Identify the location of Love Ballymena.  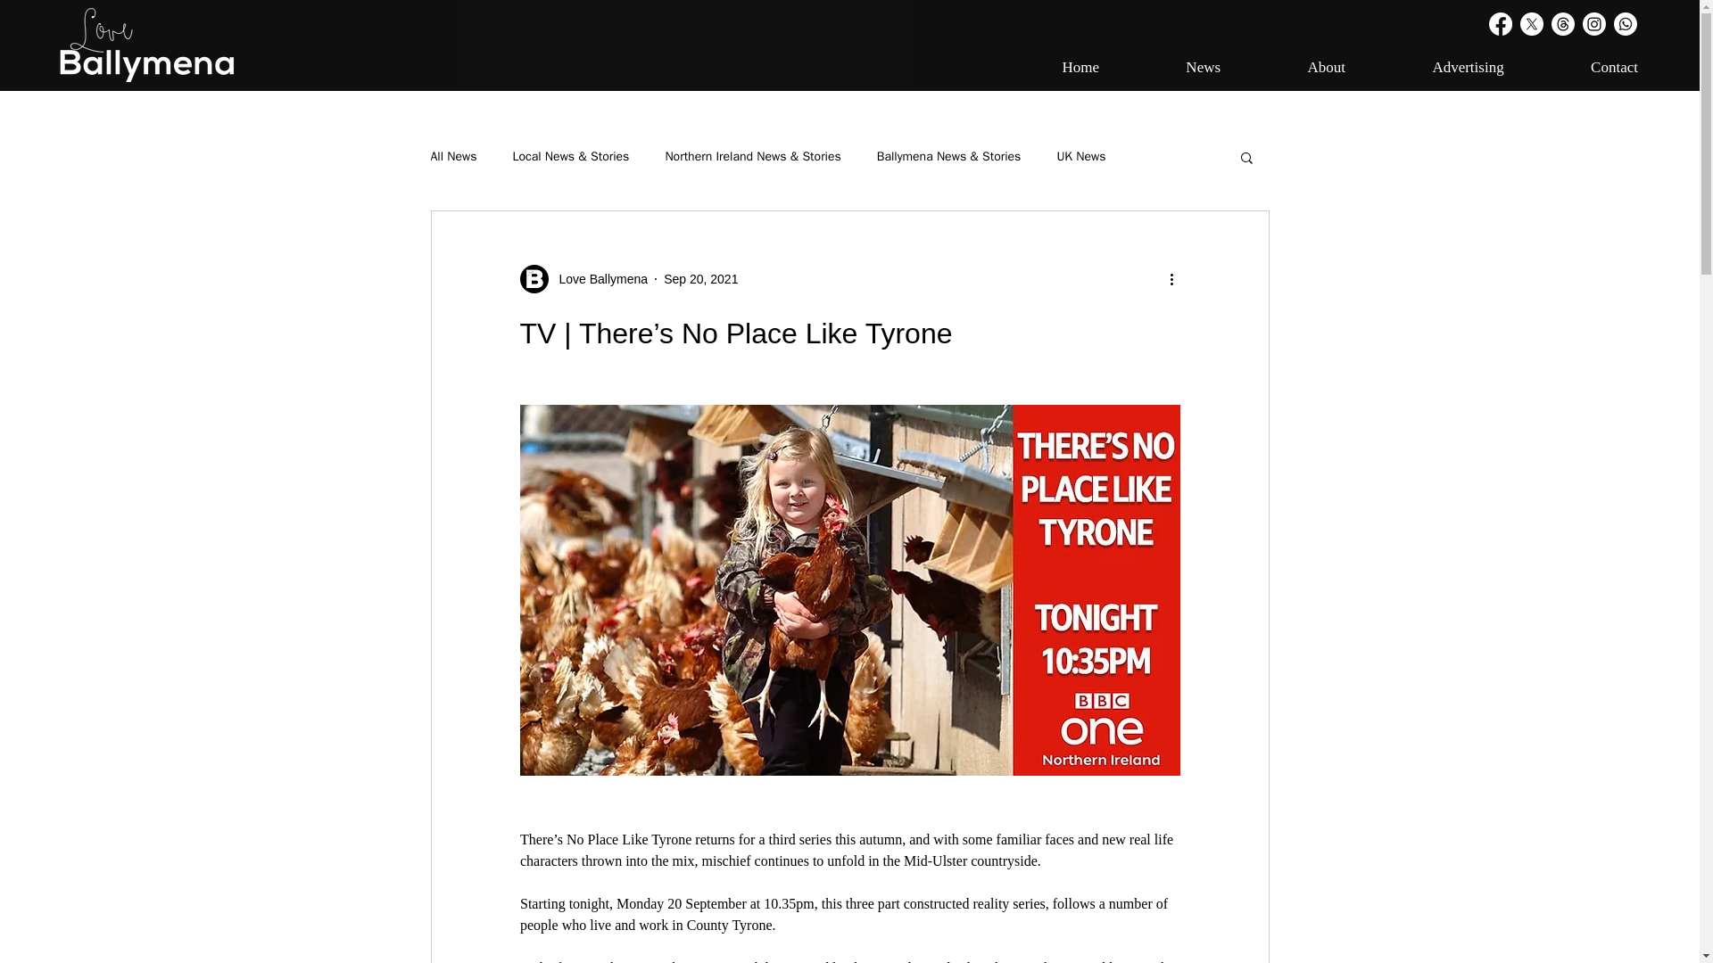
(598, 278).